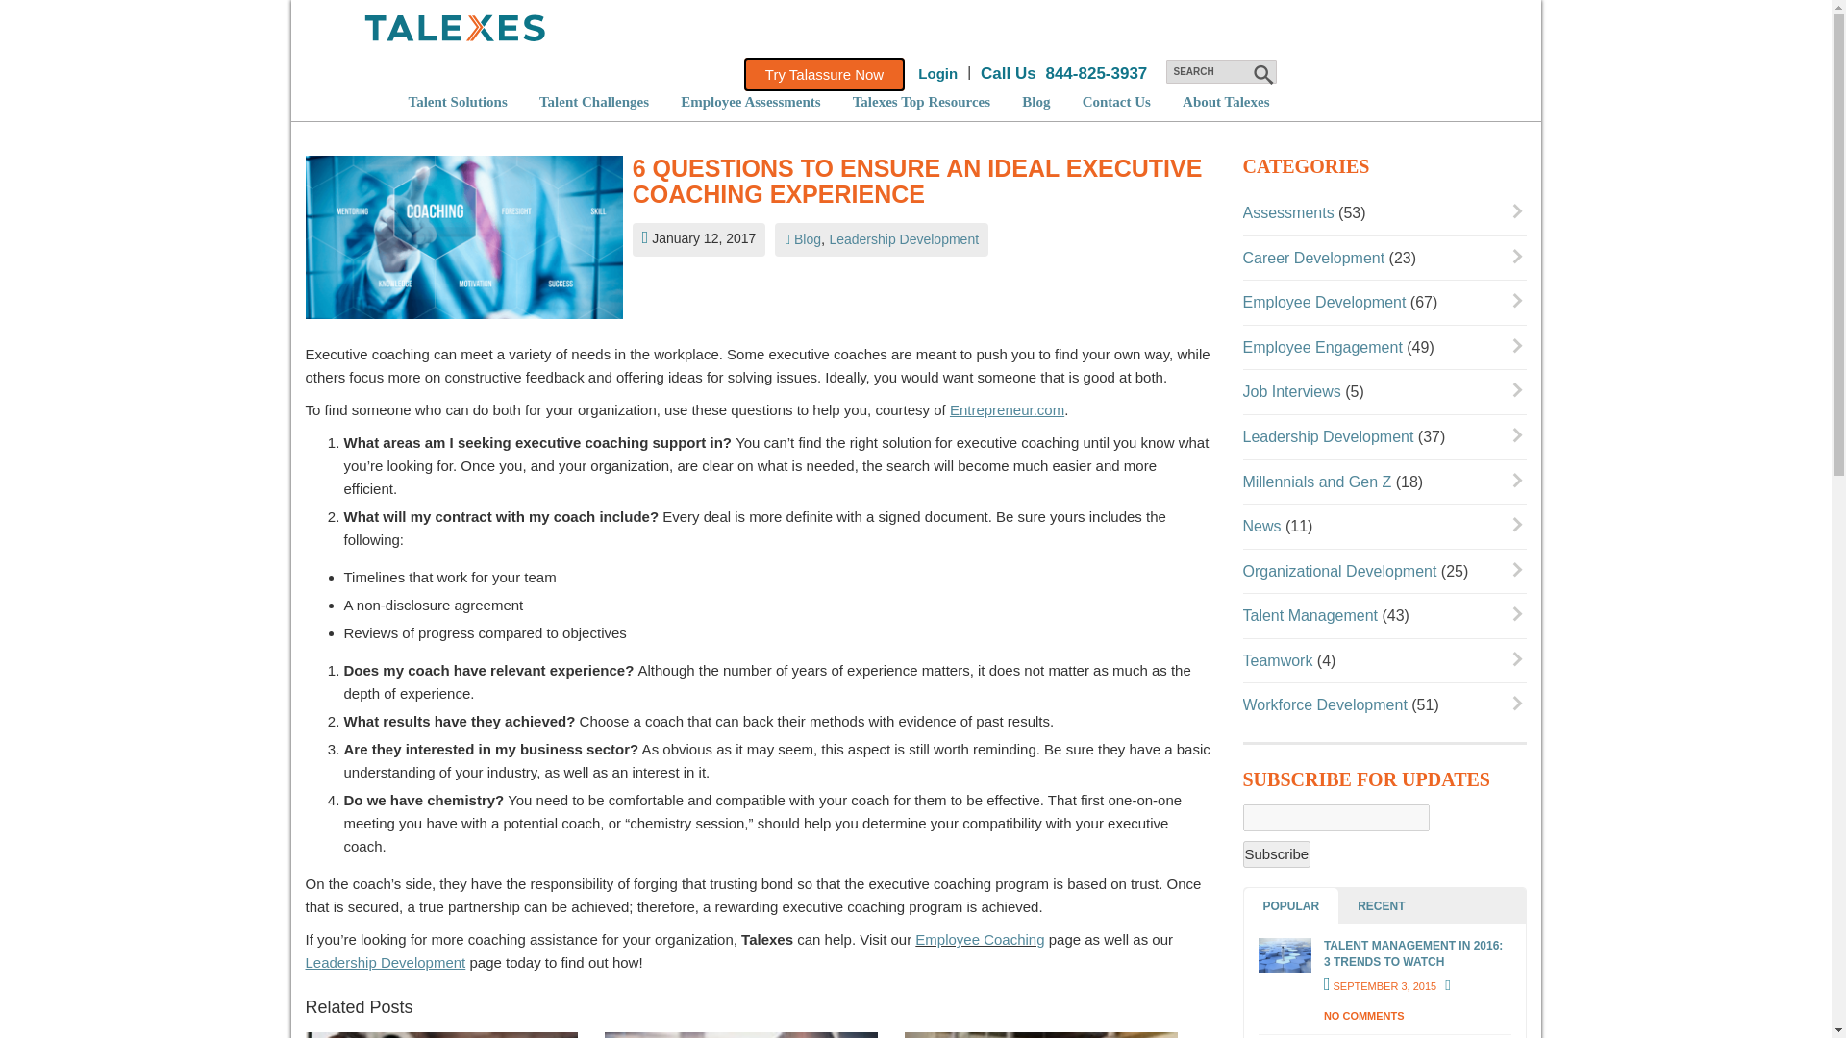 The height and width of the screenshot is (1038, 1846). Describe the element at coordinates (937, 73) in the screenshot. I see `Login` at that location.